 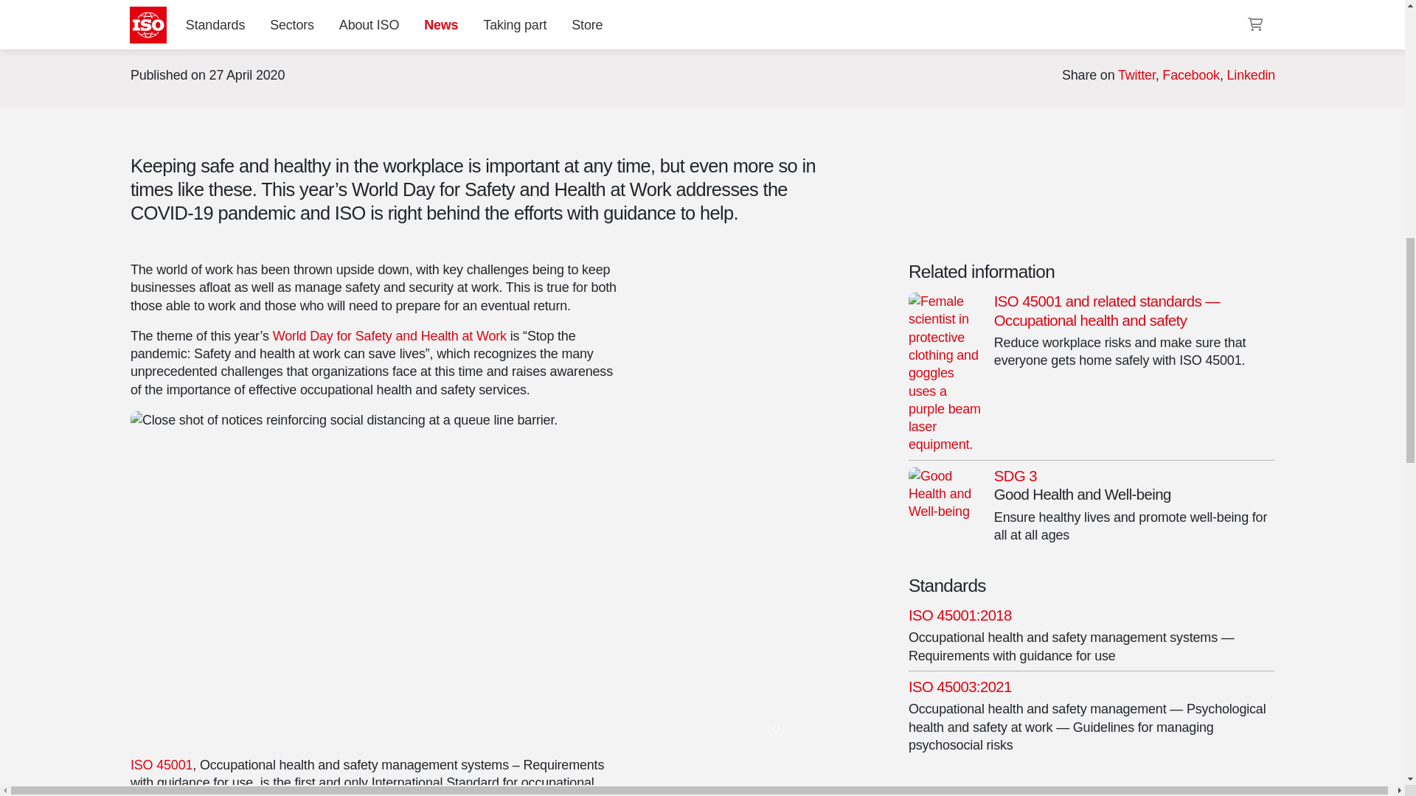 I want to click on Linkedin, so click(x=1251, y=75).